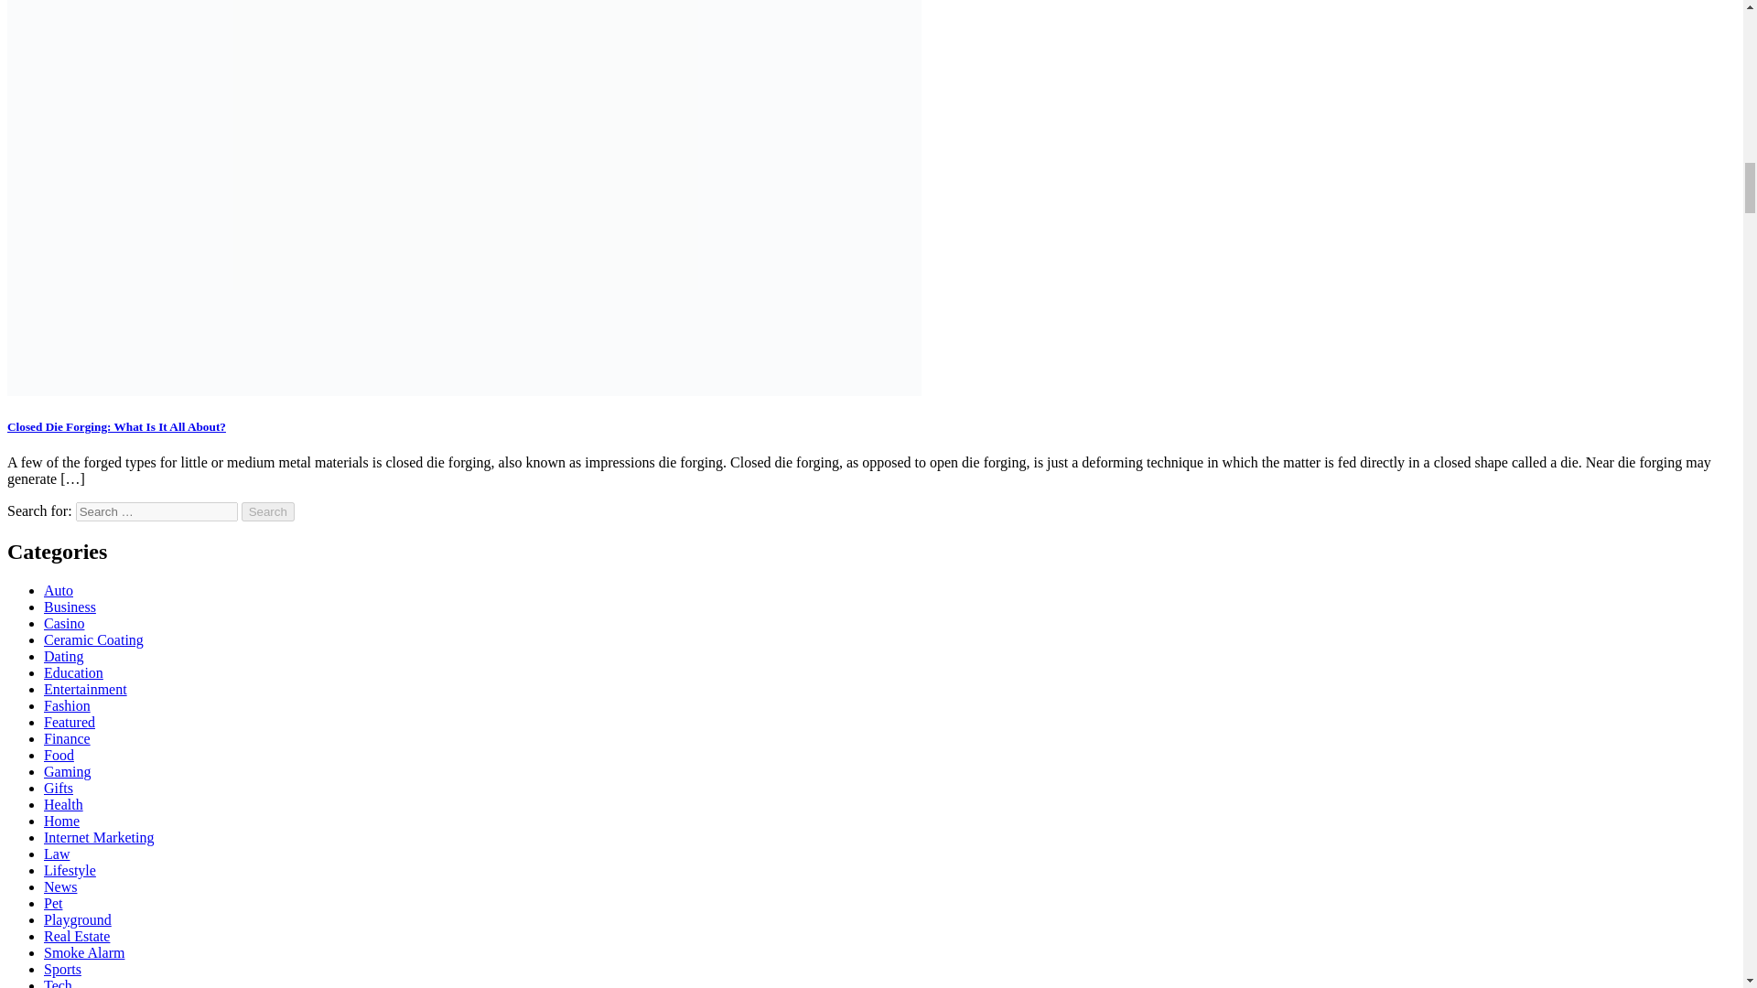 The width and height of the screenshot is (1757, 988). Describe the element at coordinates (70, 722) in the screenshot. I see `Featured` at that location.